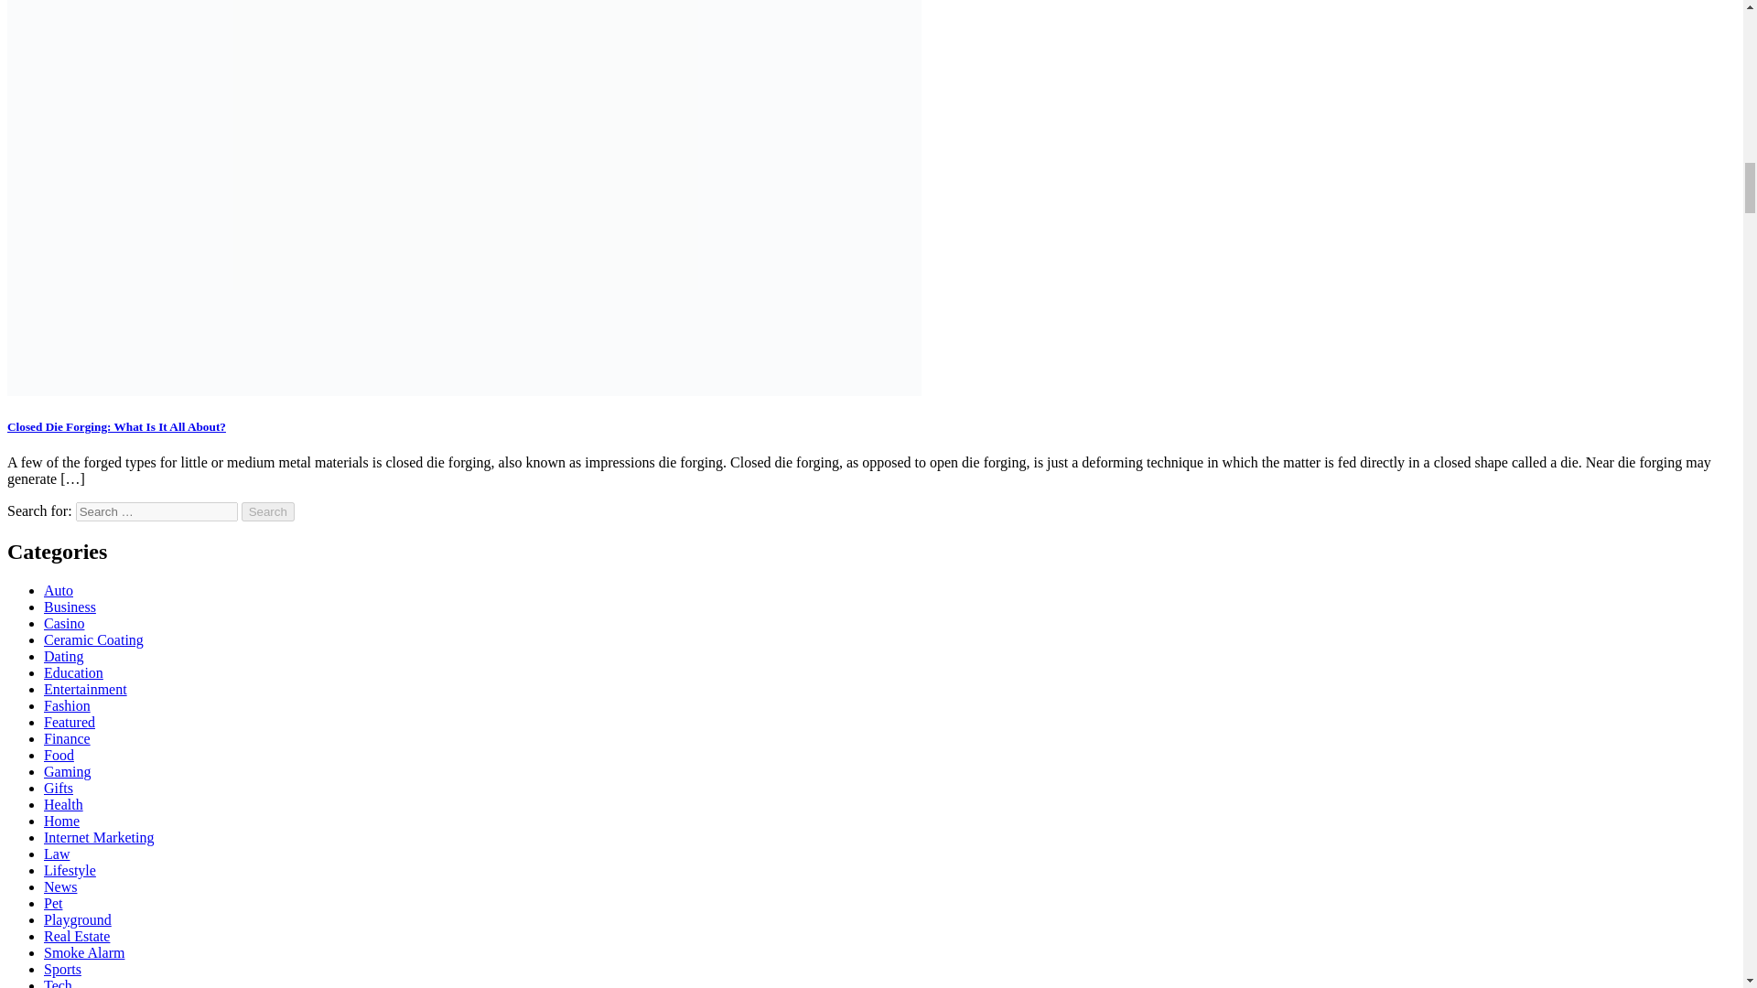 The width and height of the screenshot is (1757, 988). Describe the element at coordinates (70, 722) in the screenshot. I see `Featured` at that location.